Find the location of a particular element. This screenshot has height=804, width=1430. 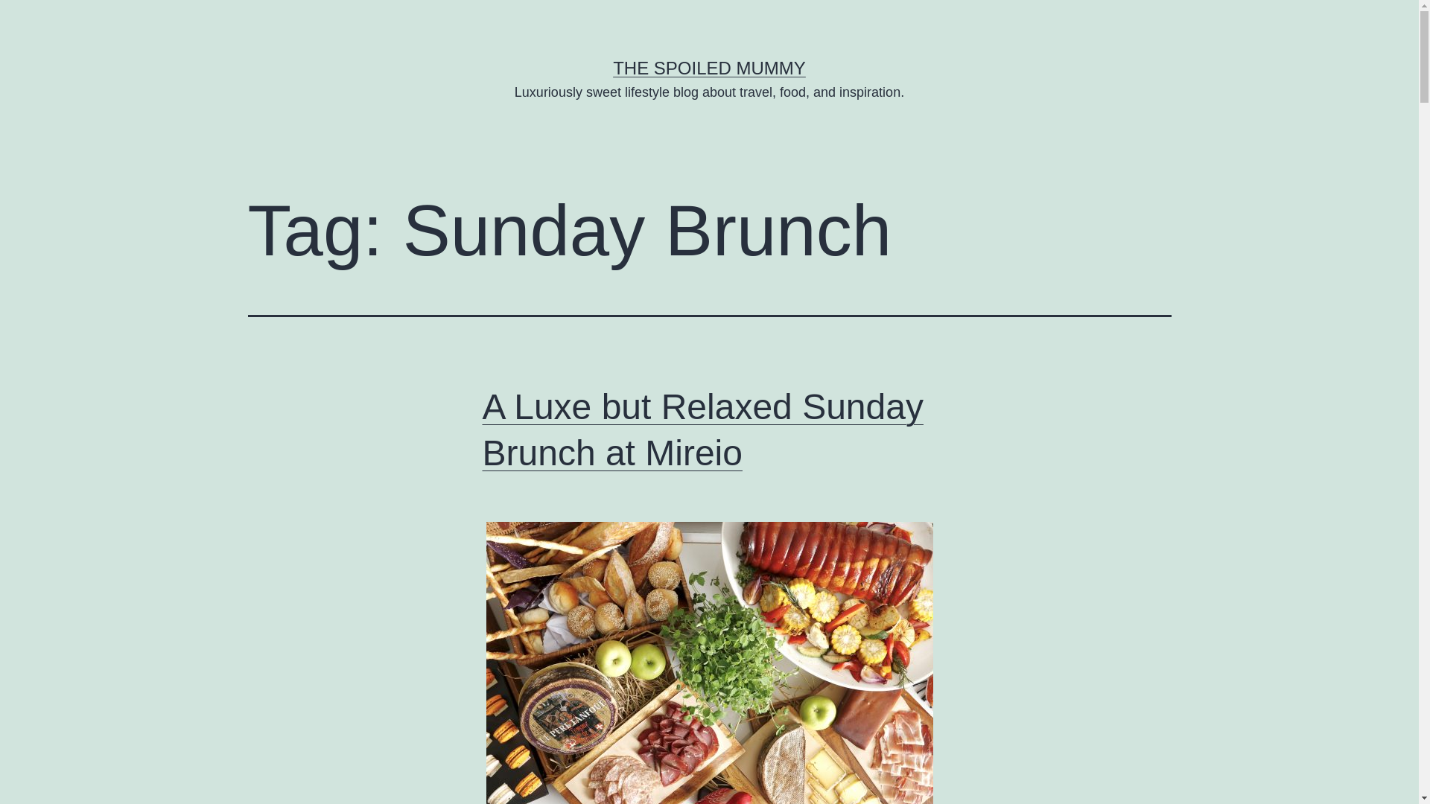

THE SPOILED MUMMY is located at coordinates (709, 67).